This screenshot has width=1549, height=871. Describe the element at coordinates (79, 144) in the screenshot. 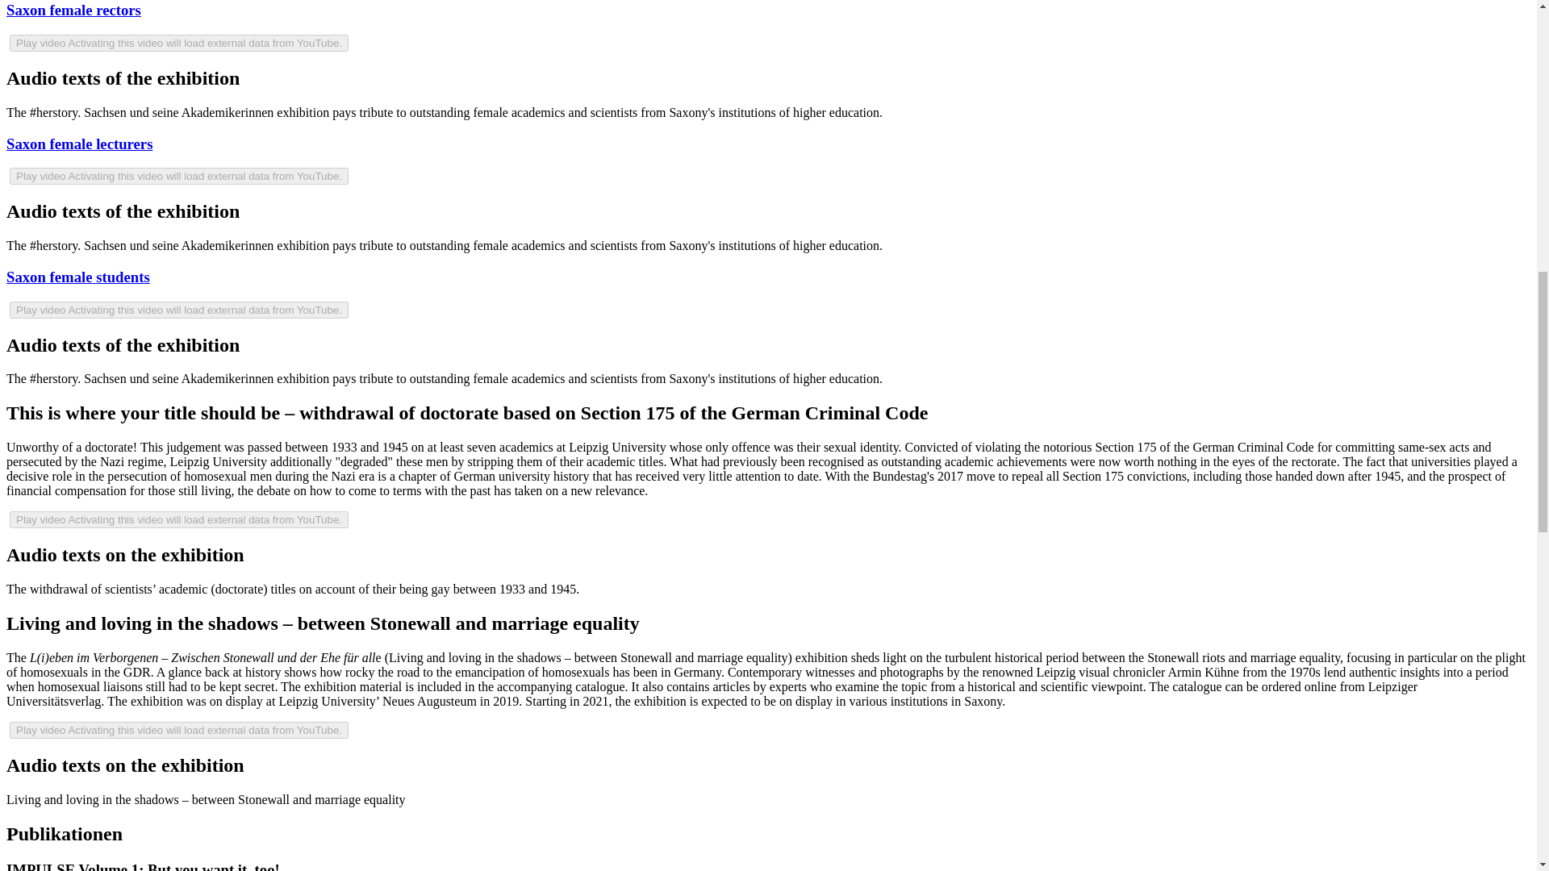

I see `Saxon female lecturers` at that location.